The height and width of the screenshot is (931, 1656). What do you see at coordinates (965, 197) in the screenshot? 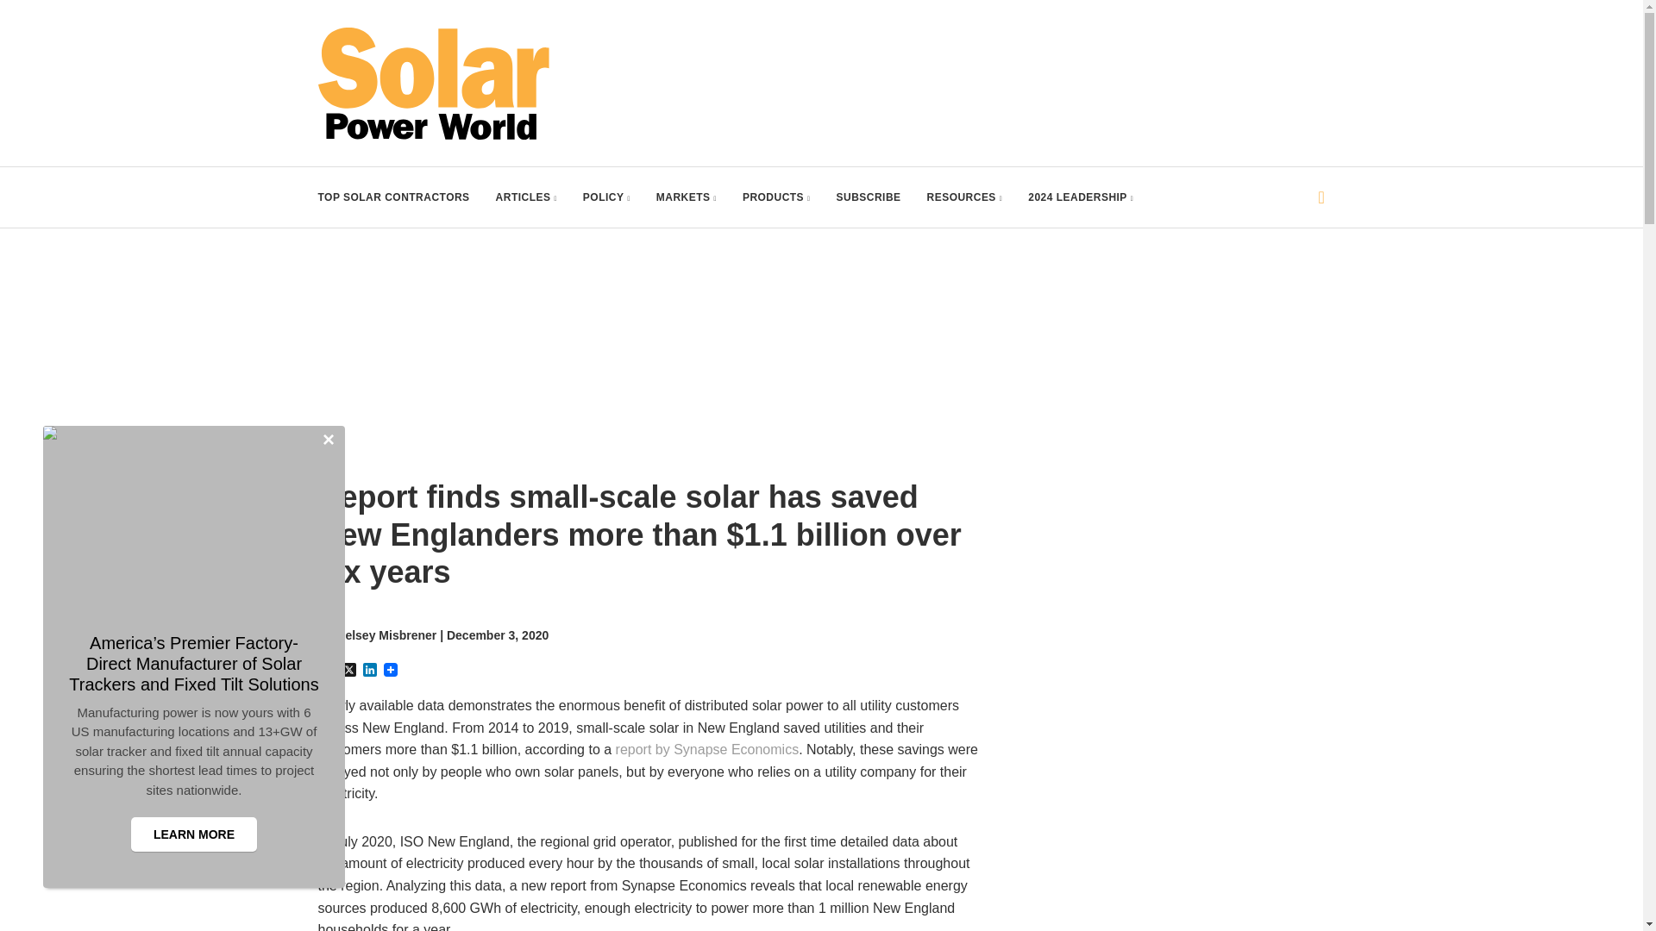
I see `RESOURCES` at bounding box center [965, 197].